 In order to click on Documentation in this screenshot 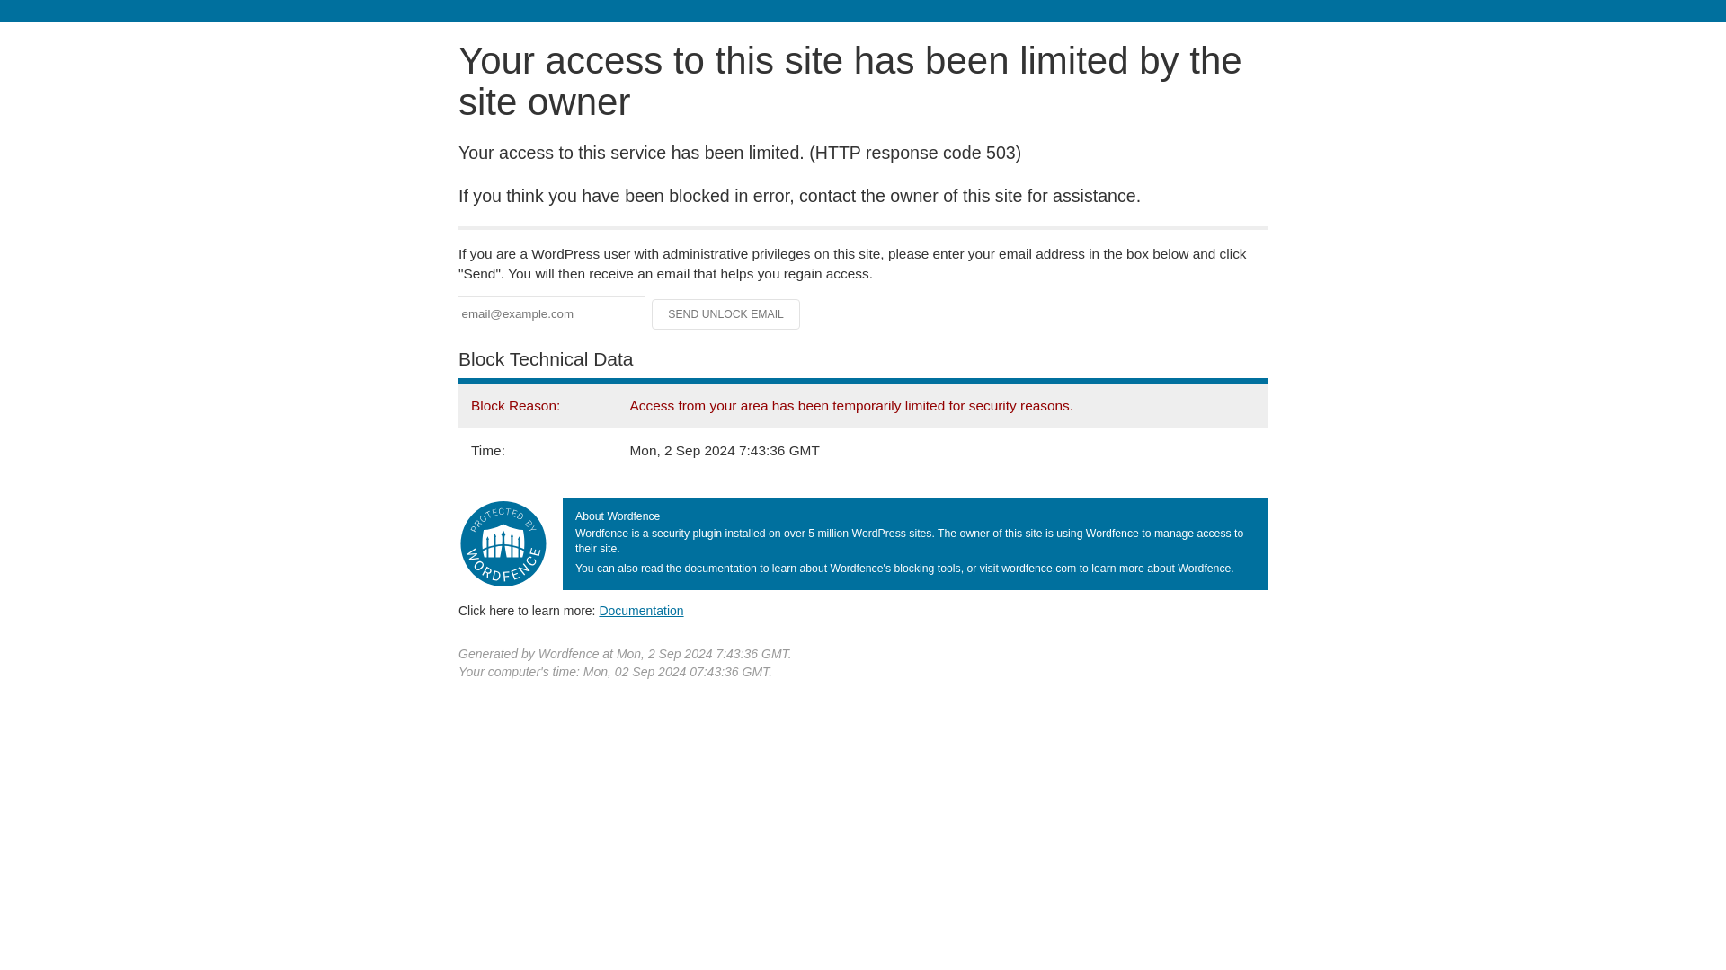, I will do `click(641, 610)`.